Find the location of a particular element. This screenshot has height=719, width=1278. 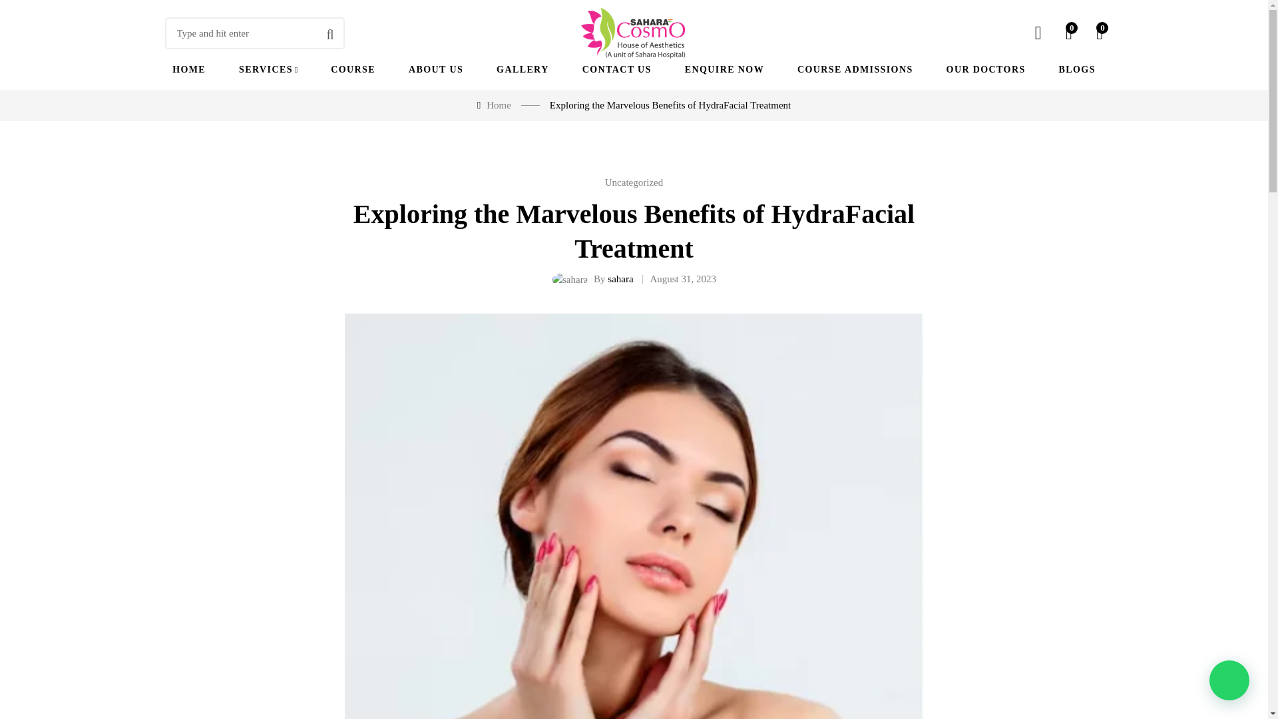

ABOUT US is located at coordinates (435, 69).